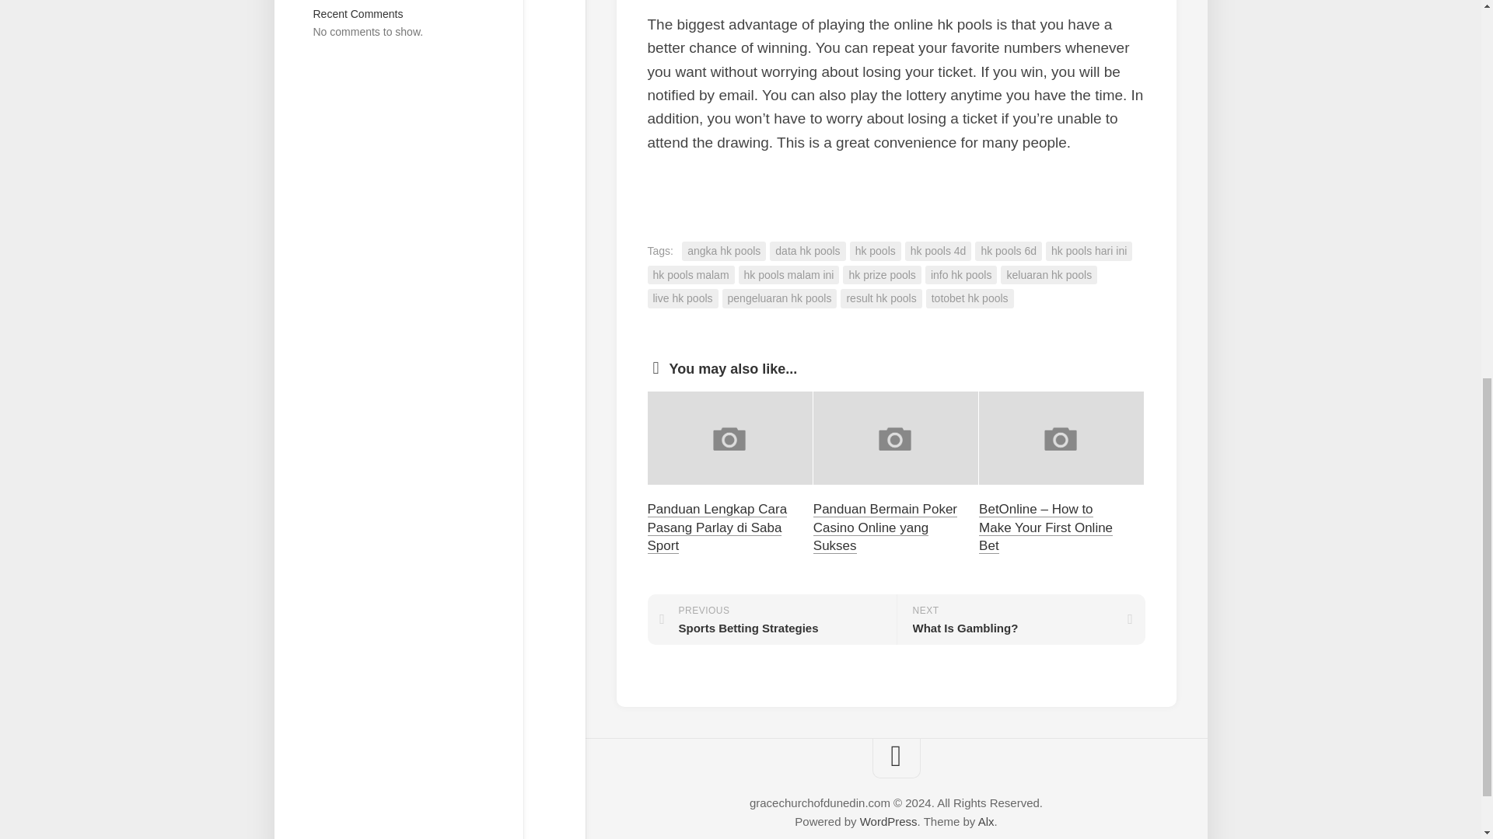  Describe the element at coordinates (716, 527) in the screenshot. I see `Panduan Lengkap Cara Pasang Parlay di Saba Sport` at that location.